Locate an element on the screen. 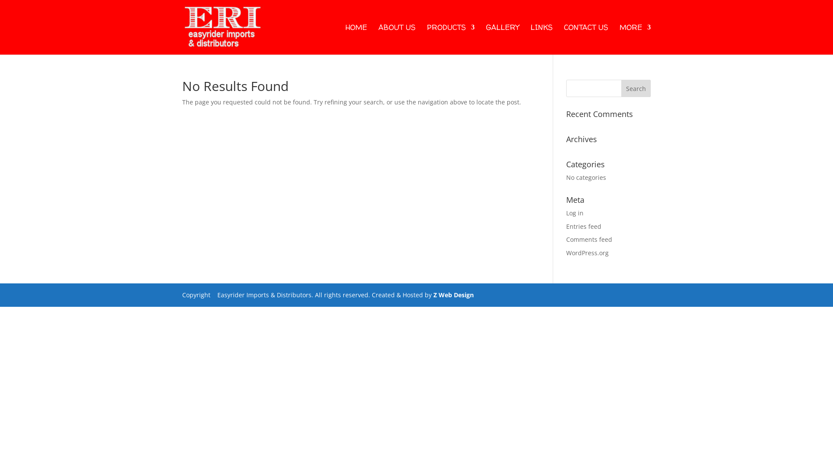 The image size is (833, 468). CONTACT US is located at coordinates (586, 39).